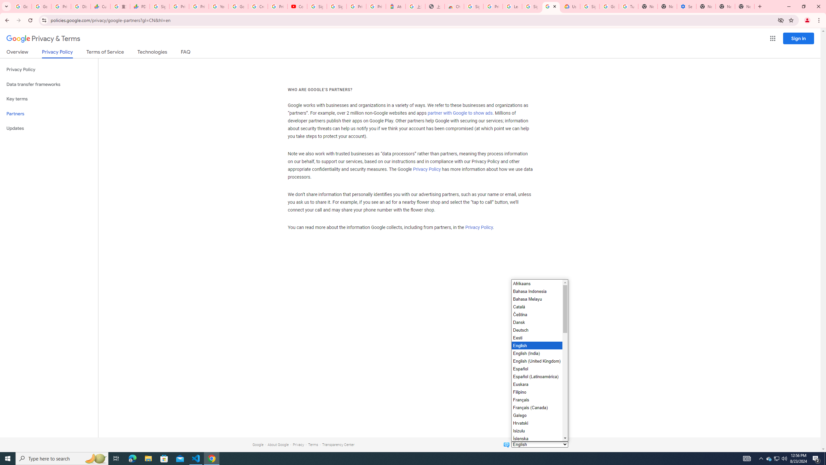 The width and height of the screenshot is (826, 465). I want to click on New Tab, so click(745, 6).